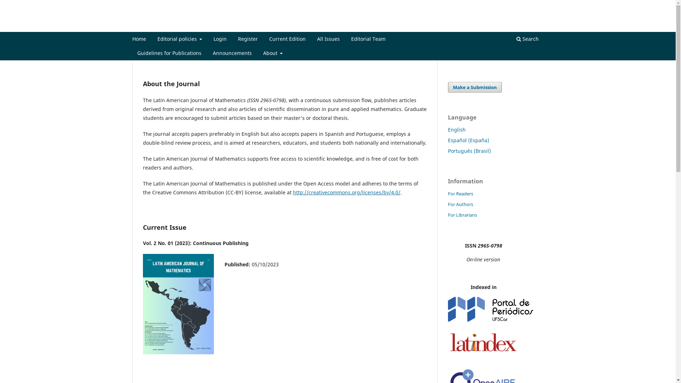 This screenshot has width=681, height=383. I want to click on Login, so click(220, 40).